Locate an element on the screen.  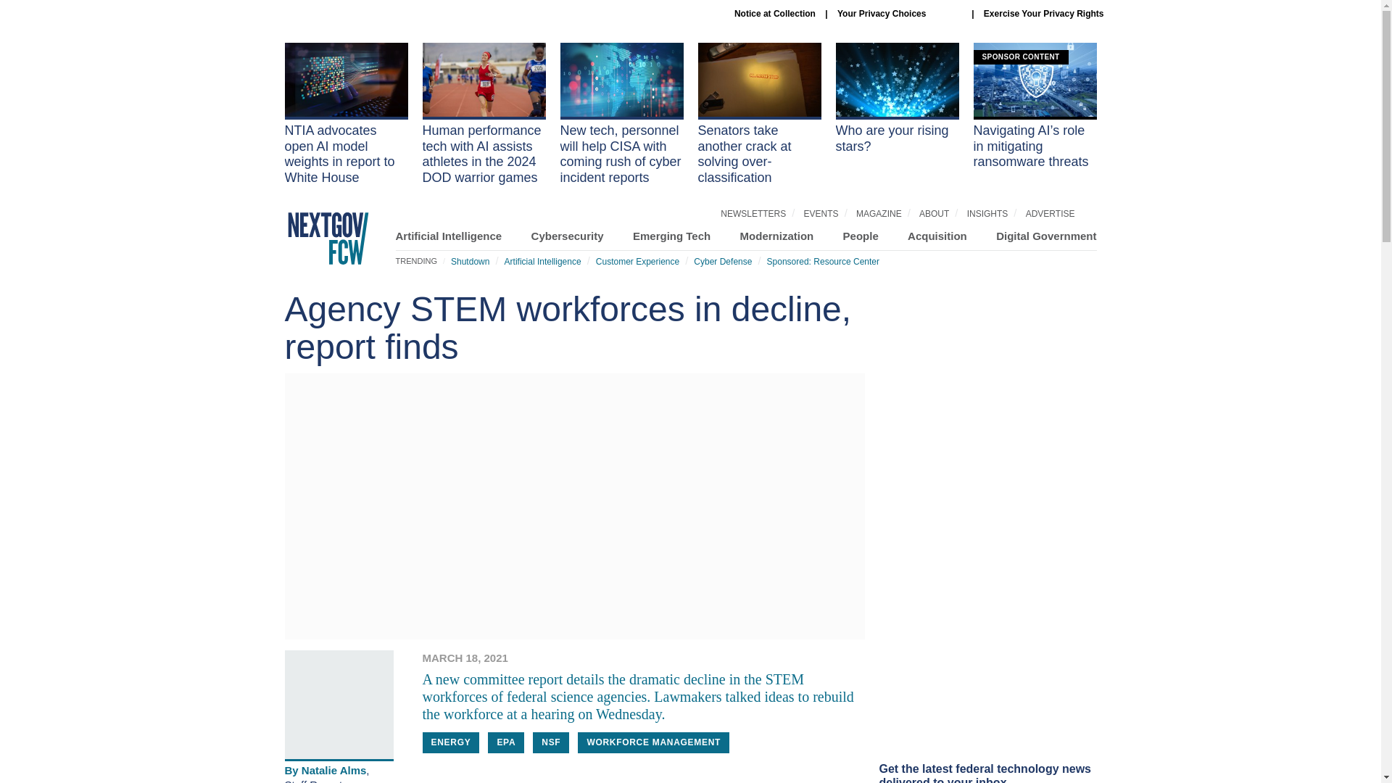
Artificial Intelligence is located at coordinates (449, 236).